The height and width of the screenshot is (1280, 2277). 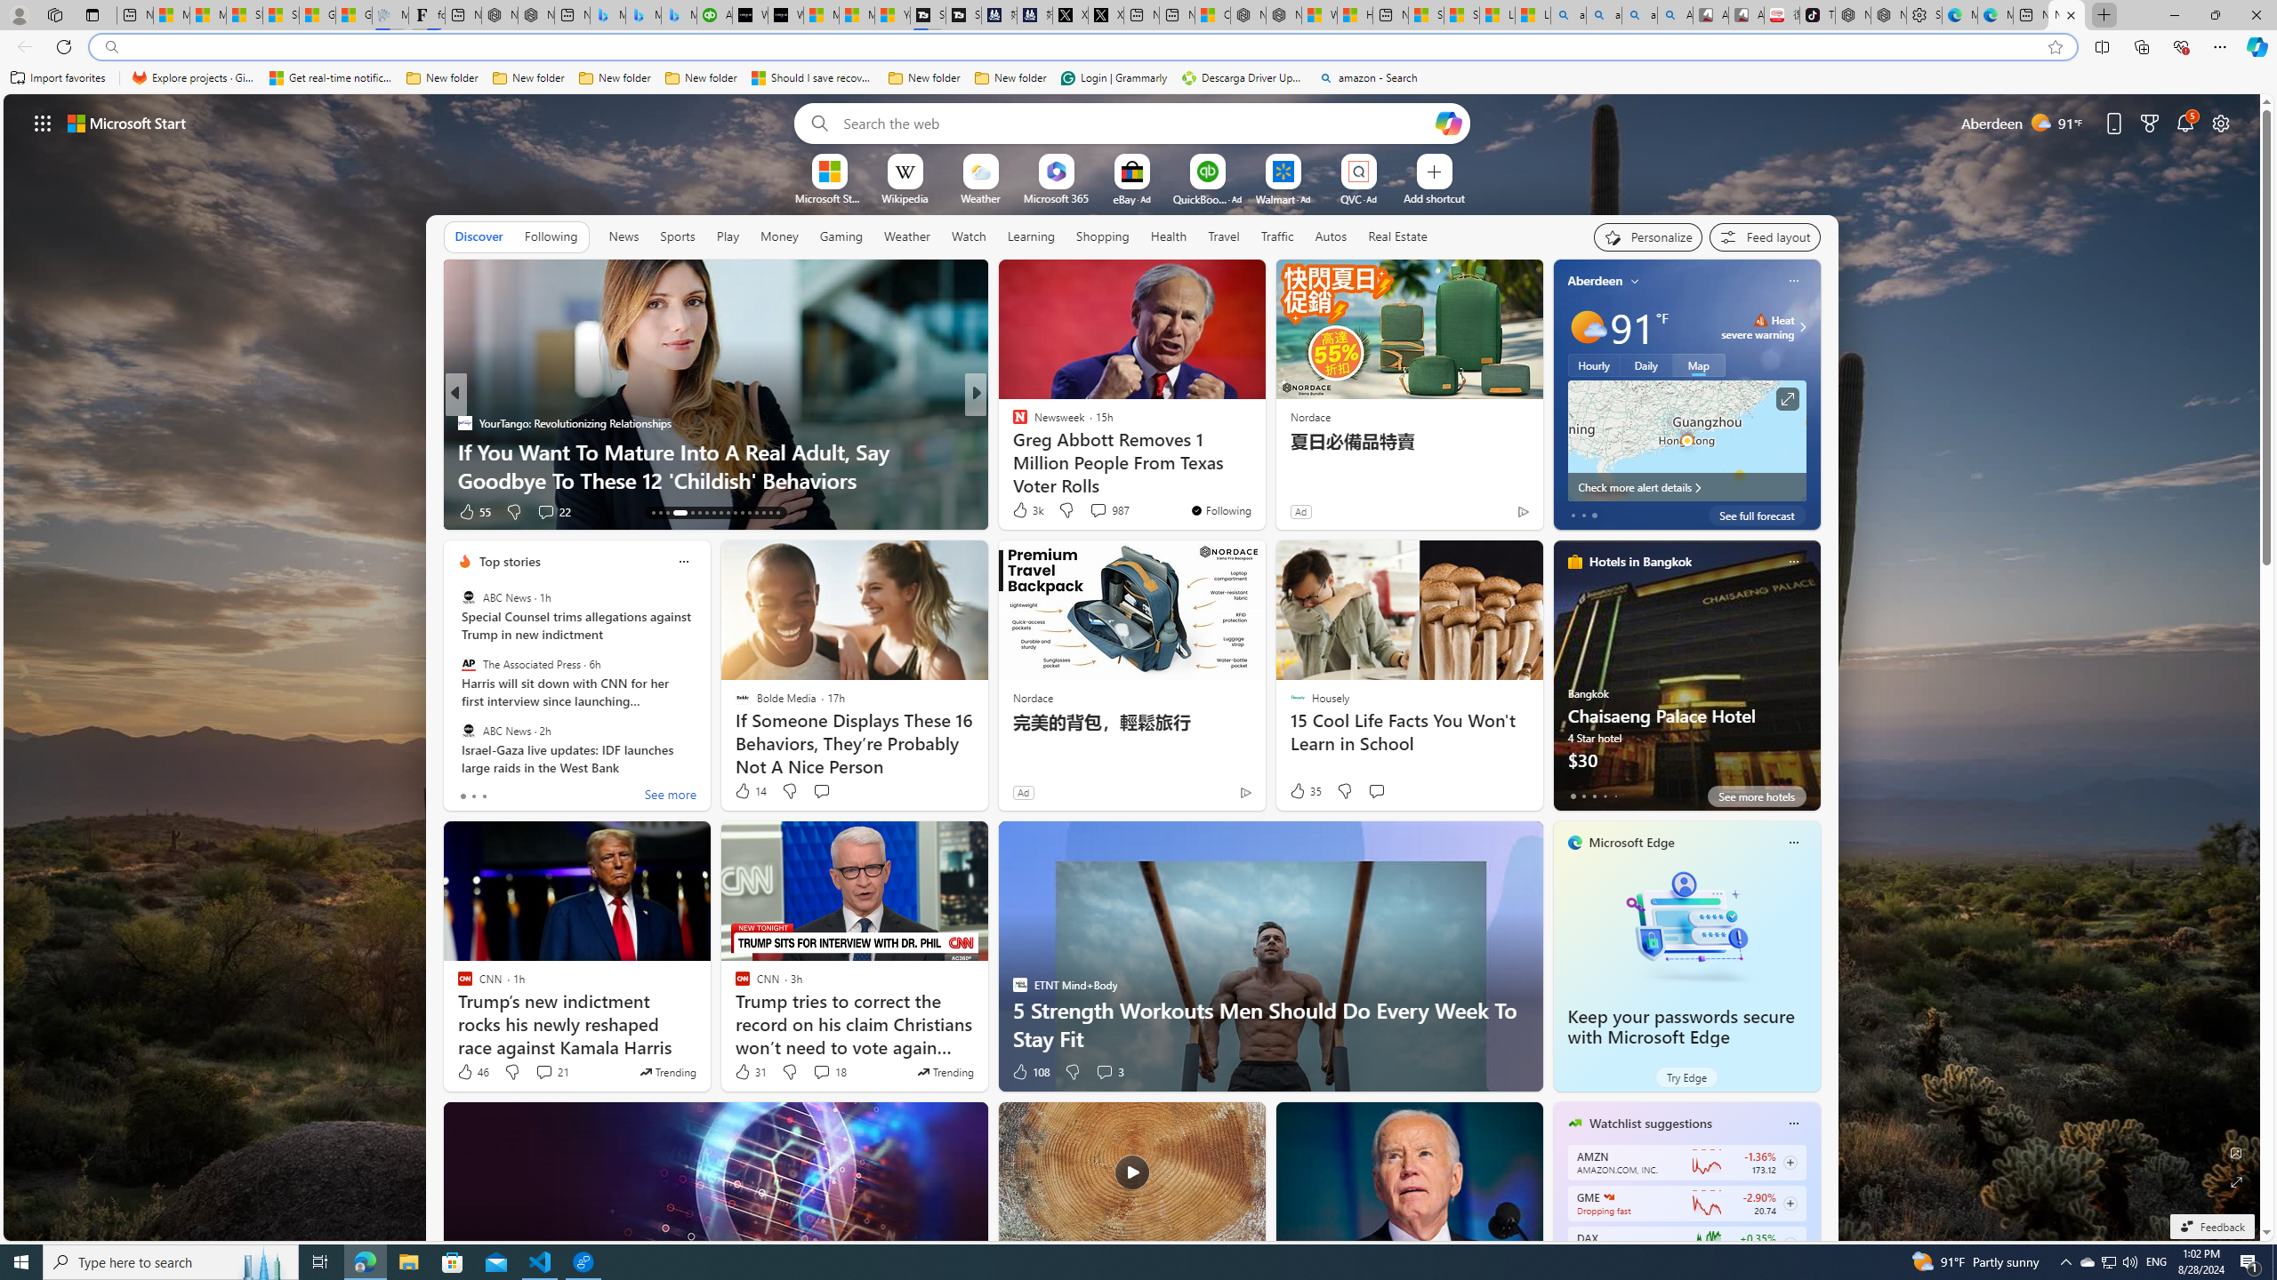 I want to click on Check more alert details, so click(x=1686, y=487).